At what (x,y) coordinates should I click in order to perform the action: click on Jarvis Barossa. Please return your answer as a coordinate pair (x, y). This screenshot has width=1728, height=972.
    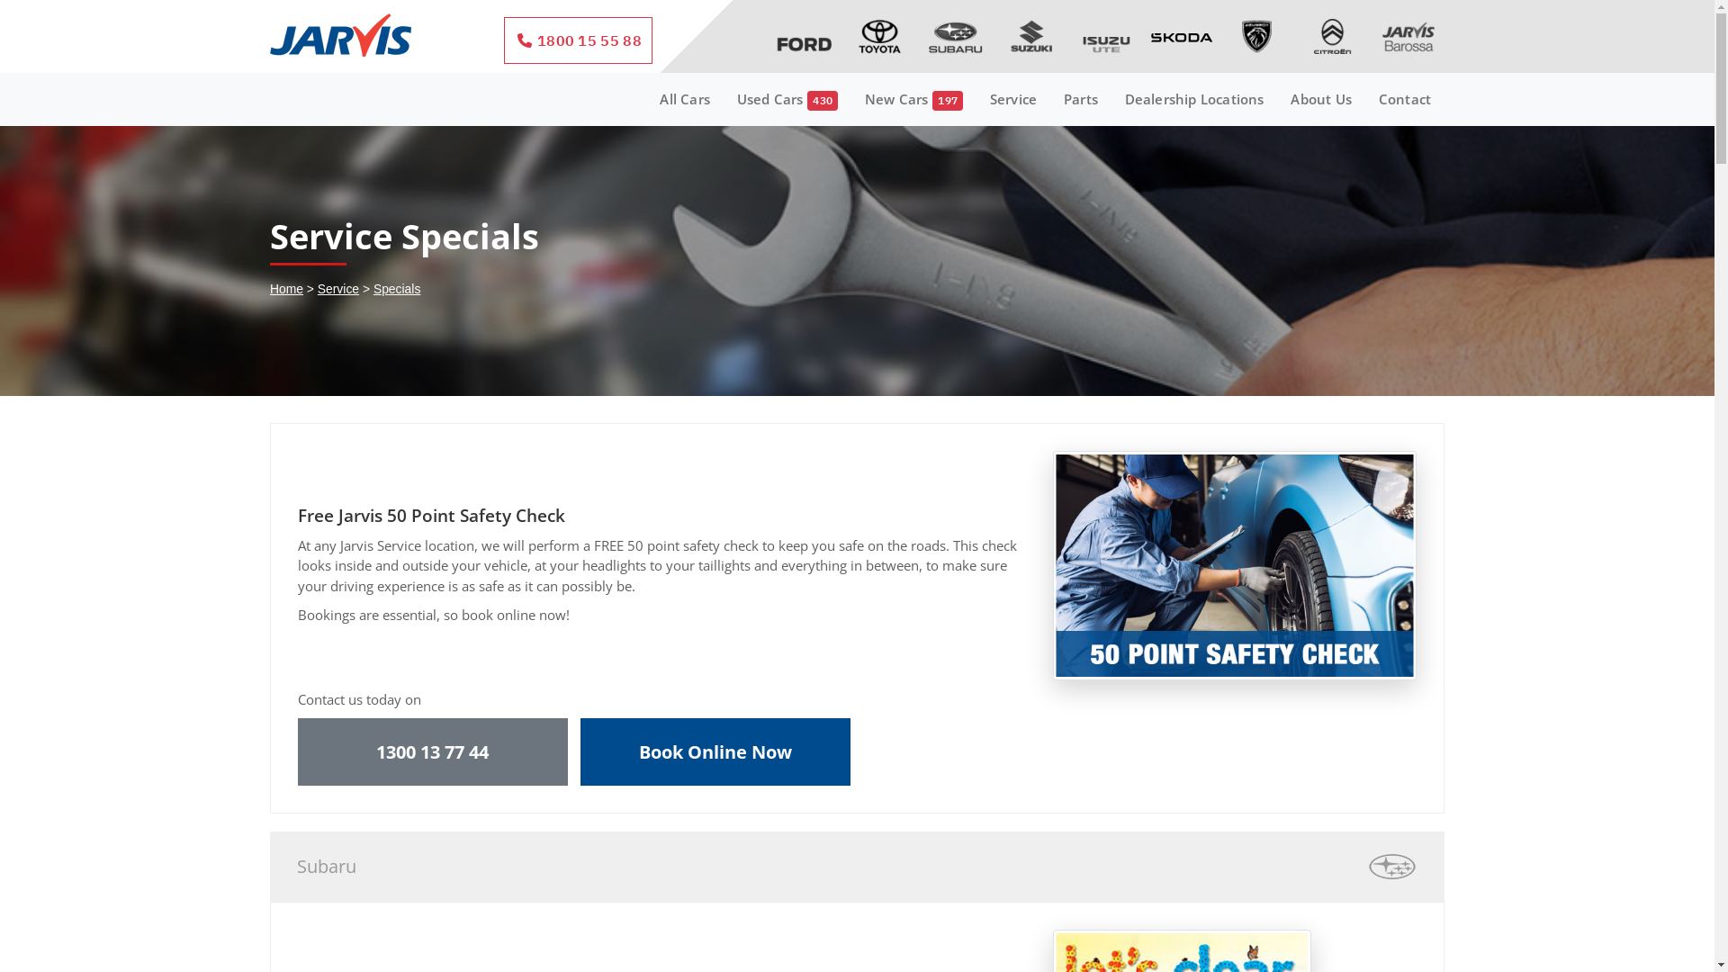
    Looking at the image, I should click on (1408, 34).